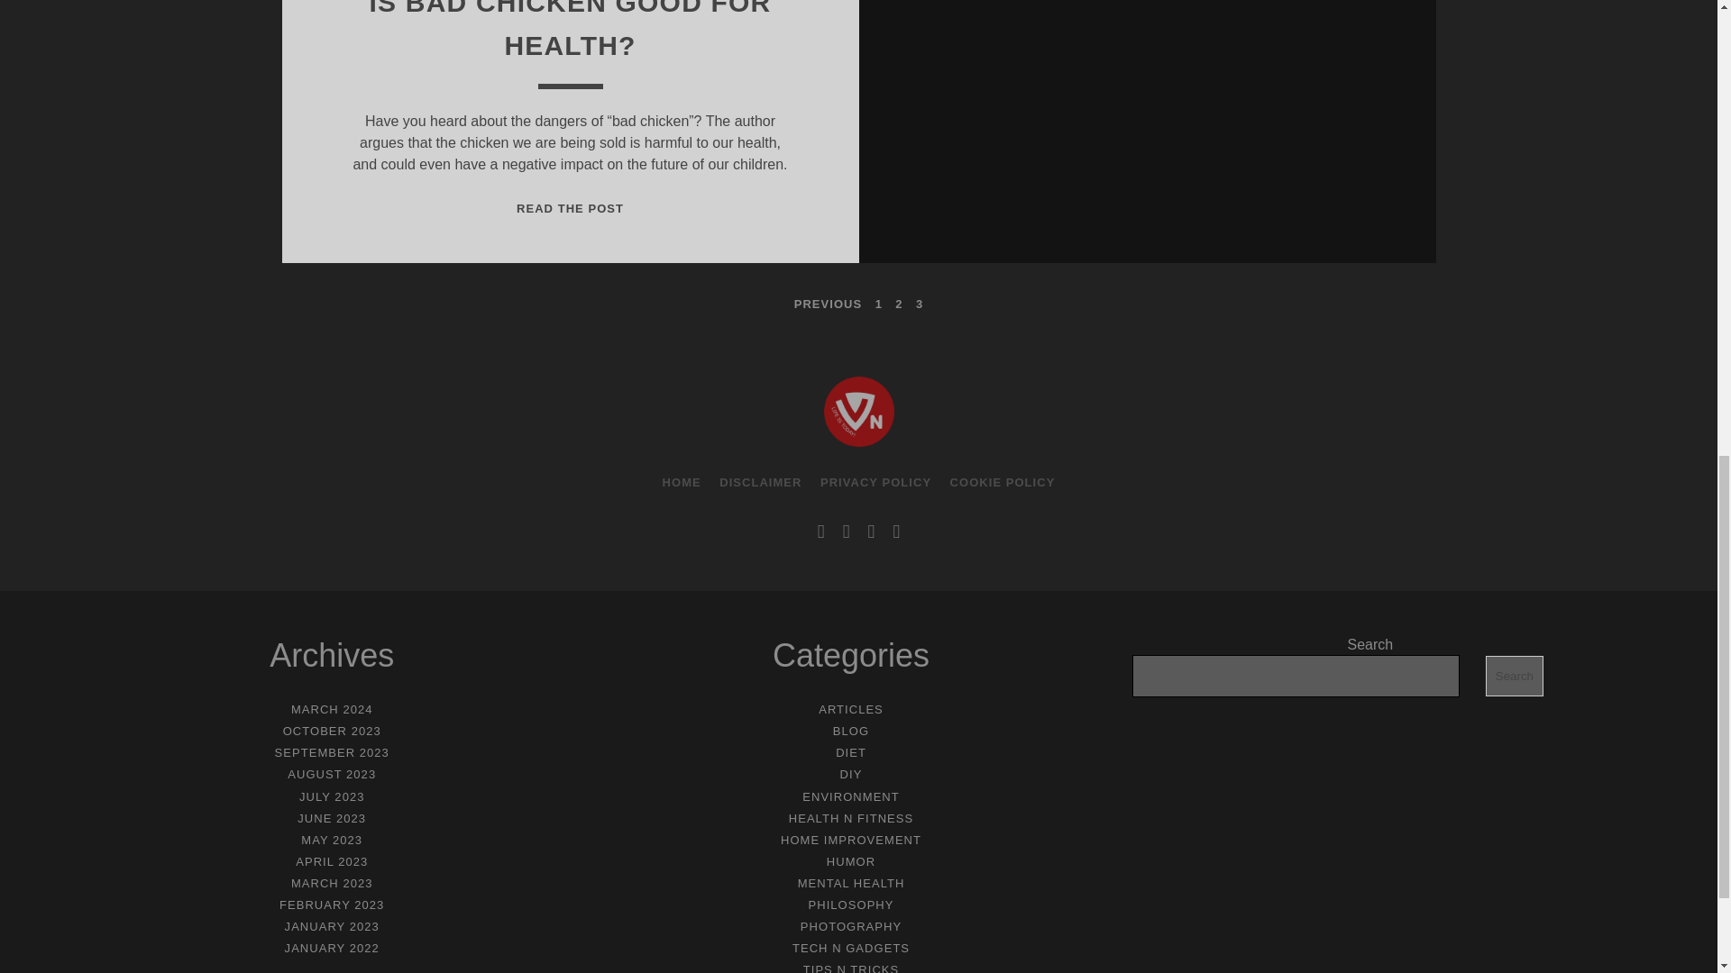 This screenshot has height=973, width=1731. I want to click on COOKIE POLICY, so click(1003, 482).